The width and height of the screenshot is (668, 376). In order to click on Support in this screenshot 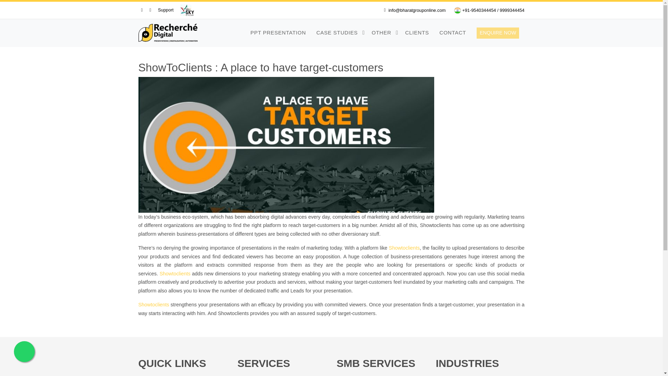, I will do `click(166, 10)`.